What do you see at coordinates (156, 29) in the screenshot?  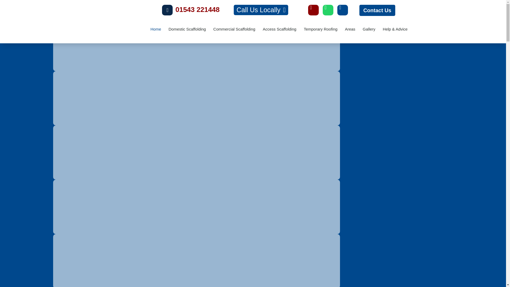 I see `Home` at bounding box center [156, 29].